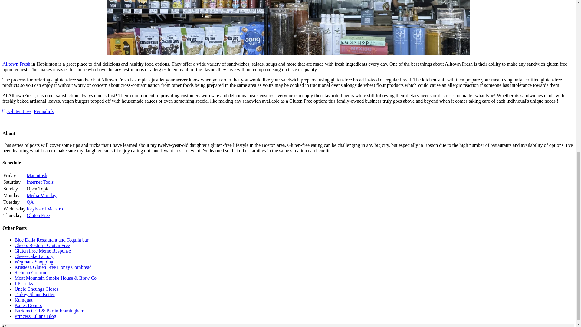  What do you see at coordinates (37, 175) in the screenshot?
I see `Macintosh` at bounding box center [37, 175].